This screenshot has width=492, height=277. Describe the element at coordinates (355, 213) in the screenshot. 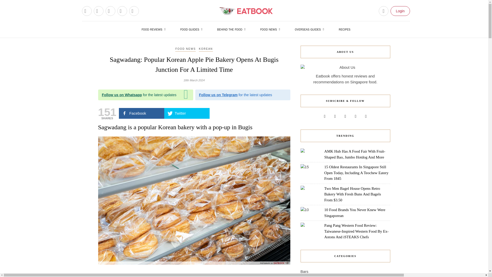

I see `10 Food Brands You Never Knew Were Singaporean` at that location.